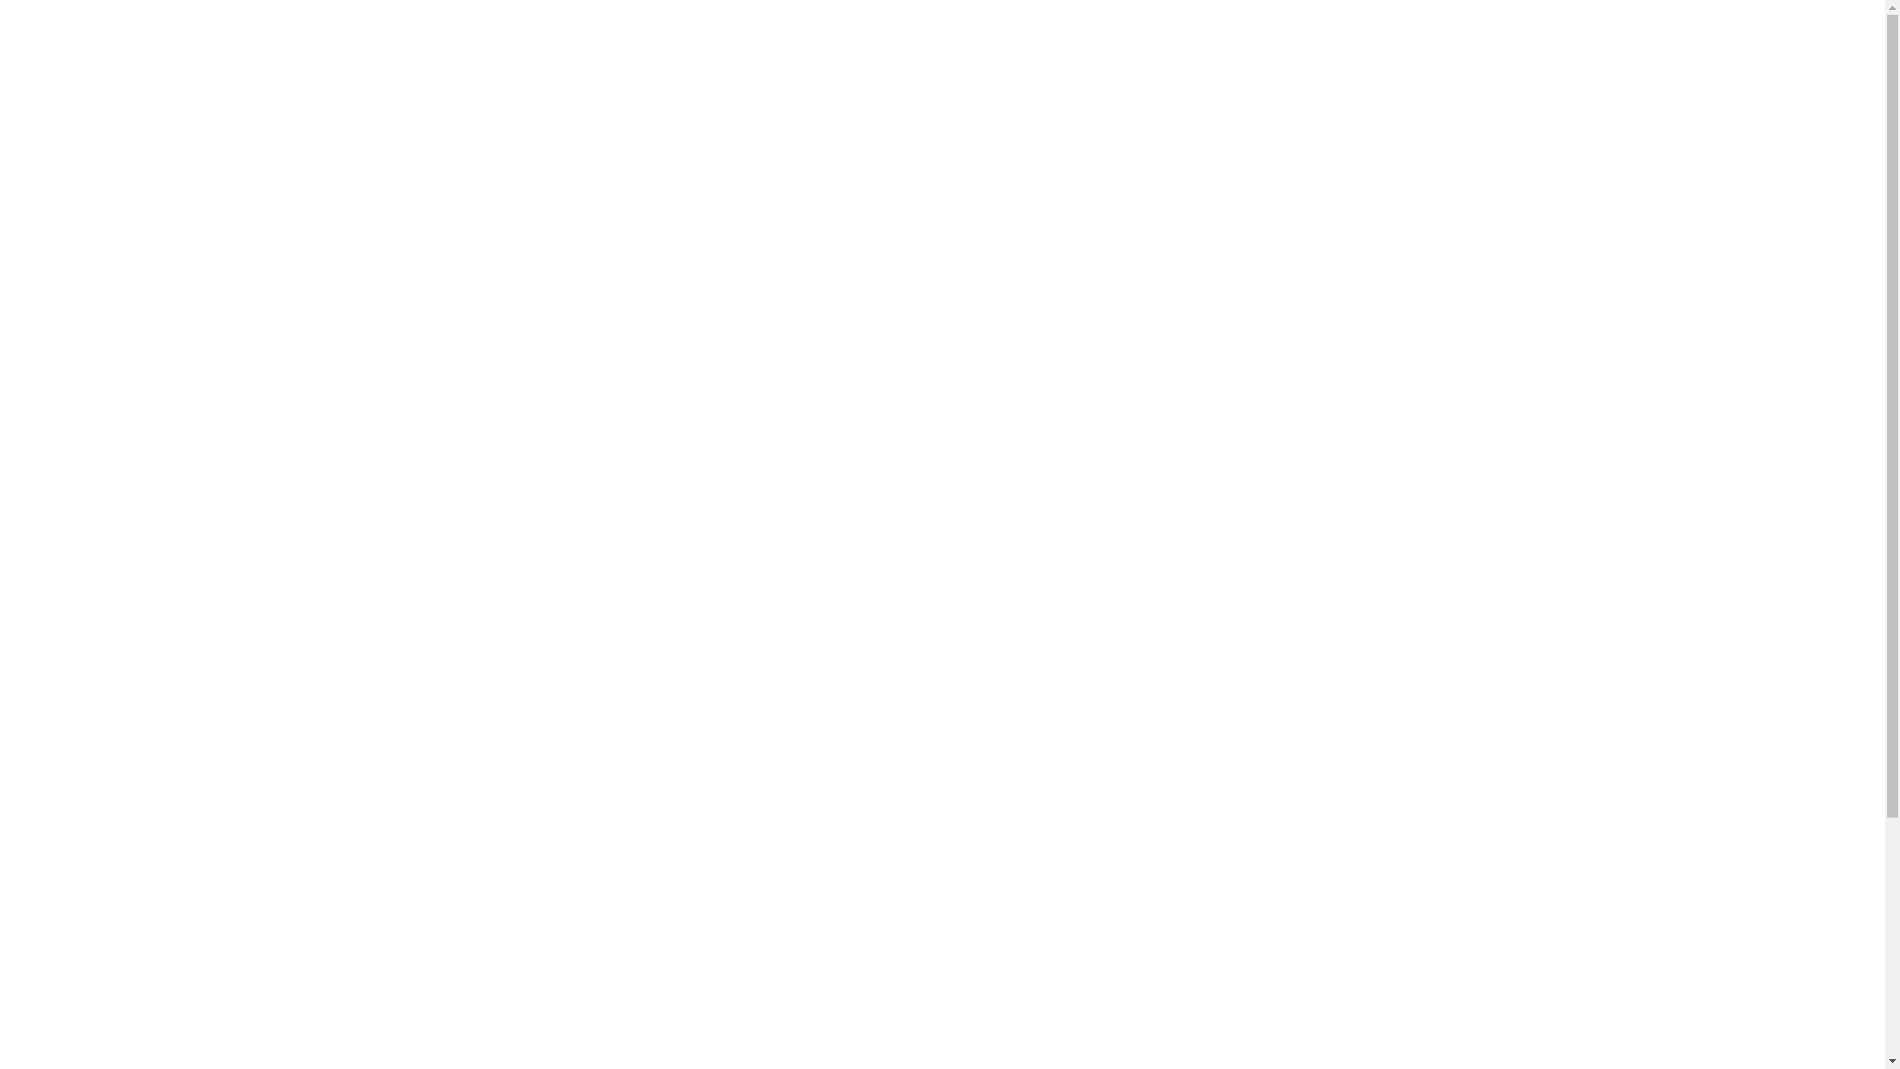  Describe the element at coordinates (107, 119) in the screenshot. I see `ClearMedia` at that location.